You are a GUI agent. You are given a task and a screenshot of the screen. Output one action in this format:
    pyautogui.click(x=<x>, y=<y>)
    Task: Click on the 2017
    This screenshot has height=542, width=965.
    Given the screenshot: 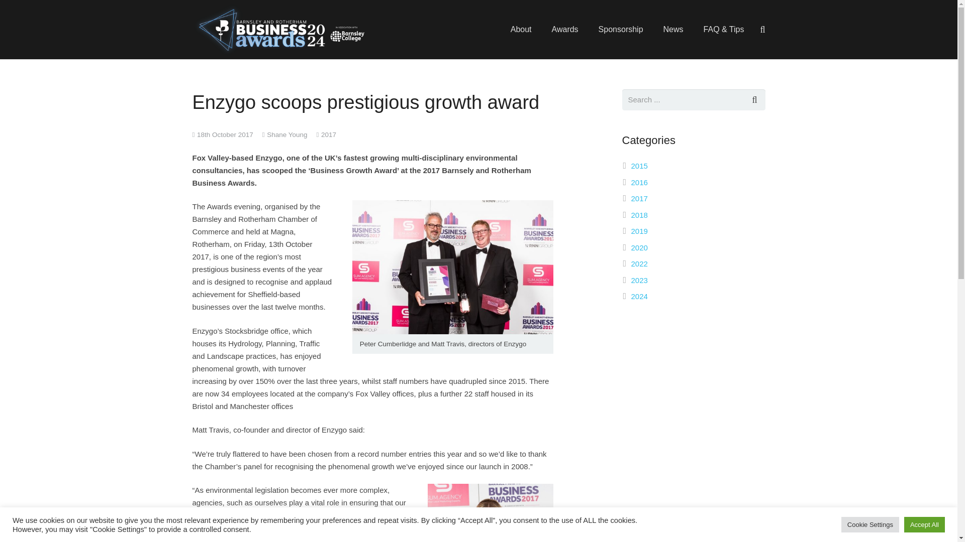 What is the action you would take?
    pyautogui.click(x=639, y=198)
    